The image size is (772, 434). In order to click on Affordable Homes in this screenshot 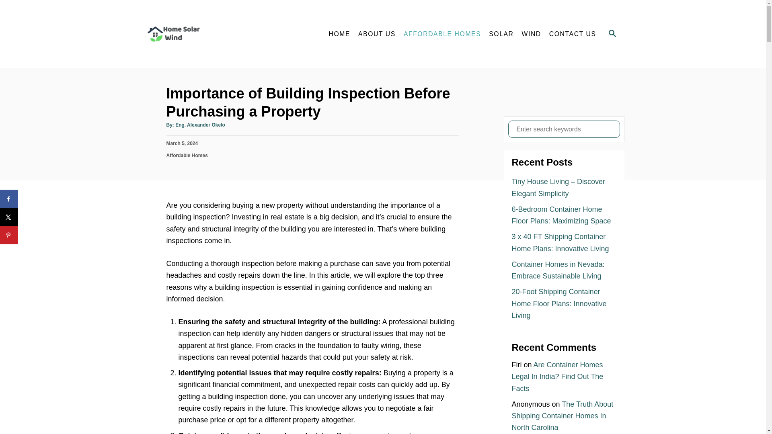, I will do `click(187, 156)`.